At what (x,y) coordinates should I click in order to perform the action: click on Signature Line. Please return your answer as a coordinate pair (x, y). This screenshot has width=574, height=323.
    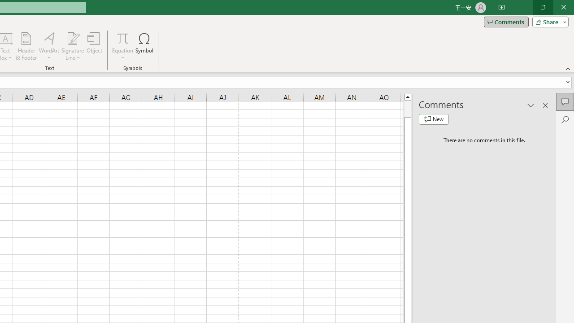
    Looking at the image, I should click on (73, 46).